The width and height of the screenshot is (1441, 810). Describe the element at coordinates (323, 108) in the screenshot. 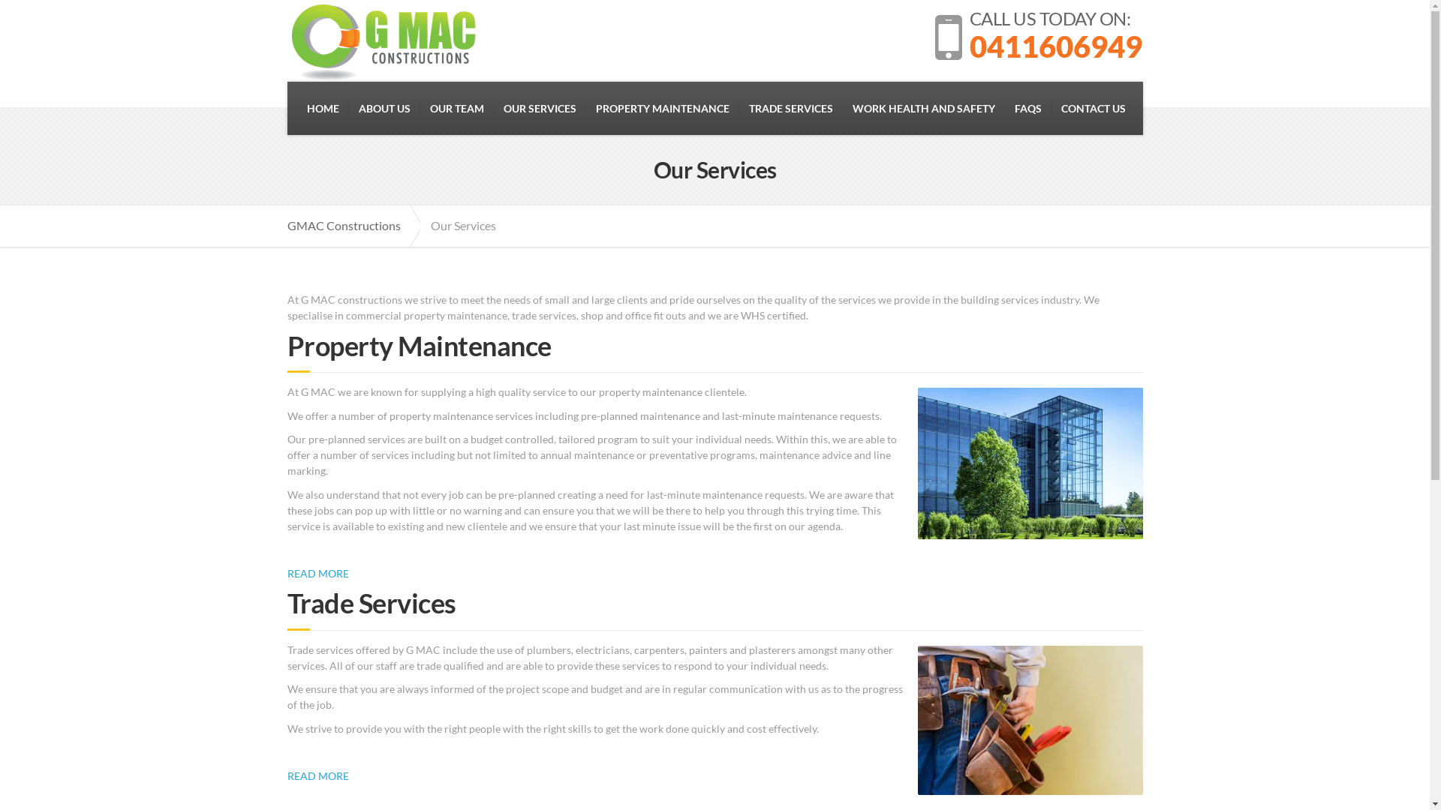

I see `HOME` at that location.